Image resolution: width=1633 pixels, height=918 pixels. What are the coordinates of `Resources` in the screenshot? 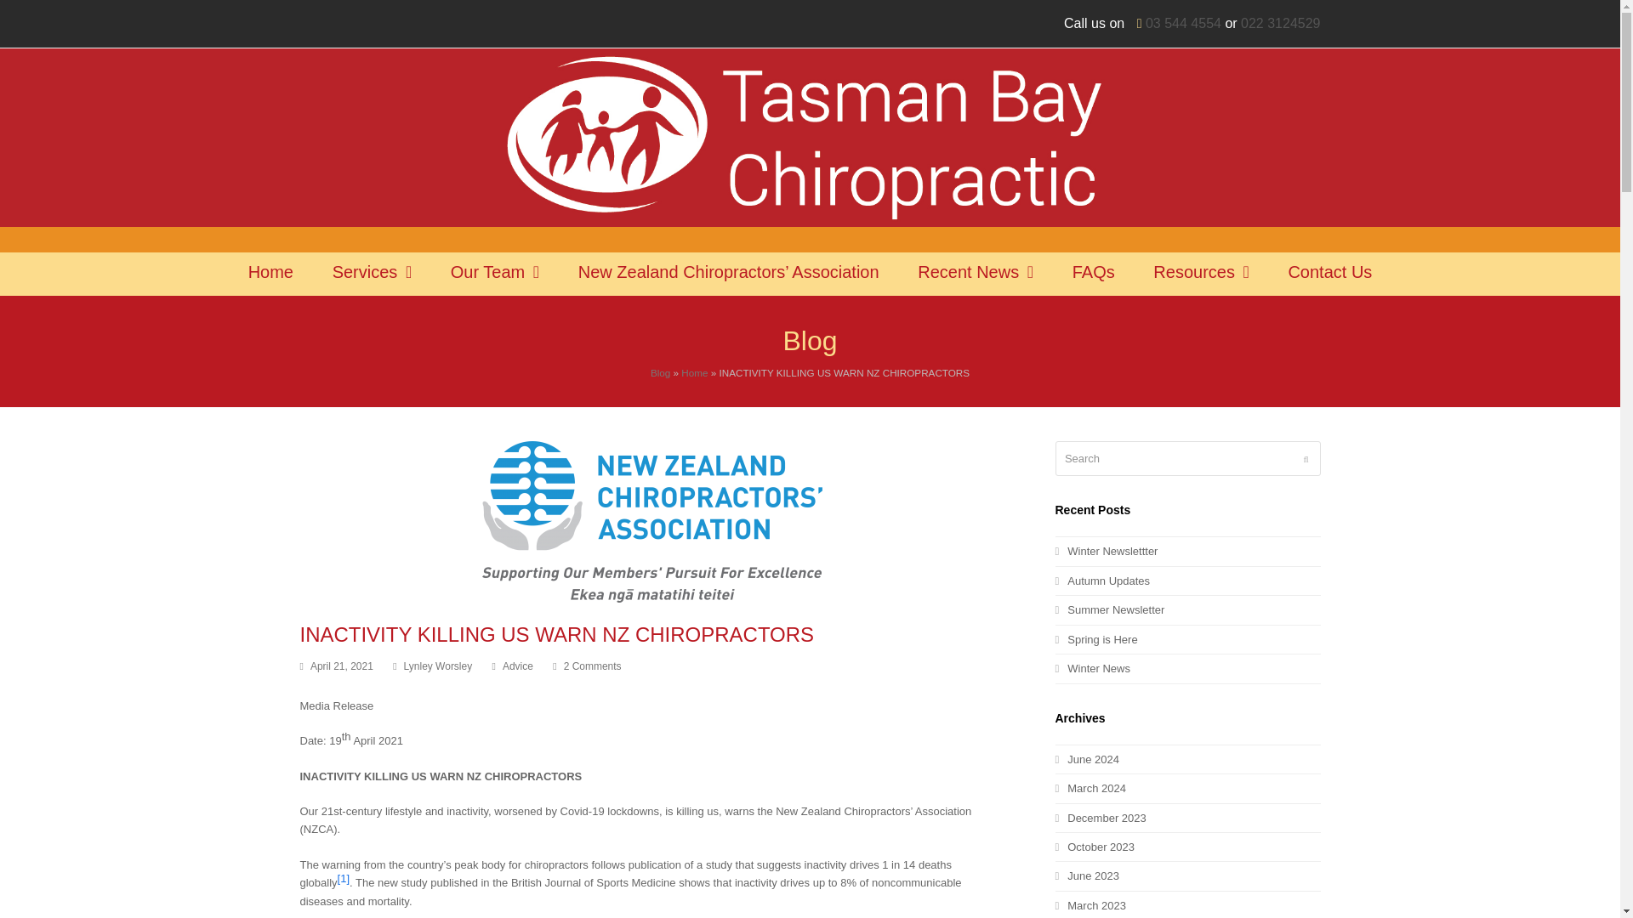 It's located at (1201, 274).